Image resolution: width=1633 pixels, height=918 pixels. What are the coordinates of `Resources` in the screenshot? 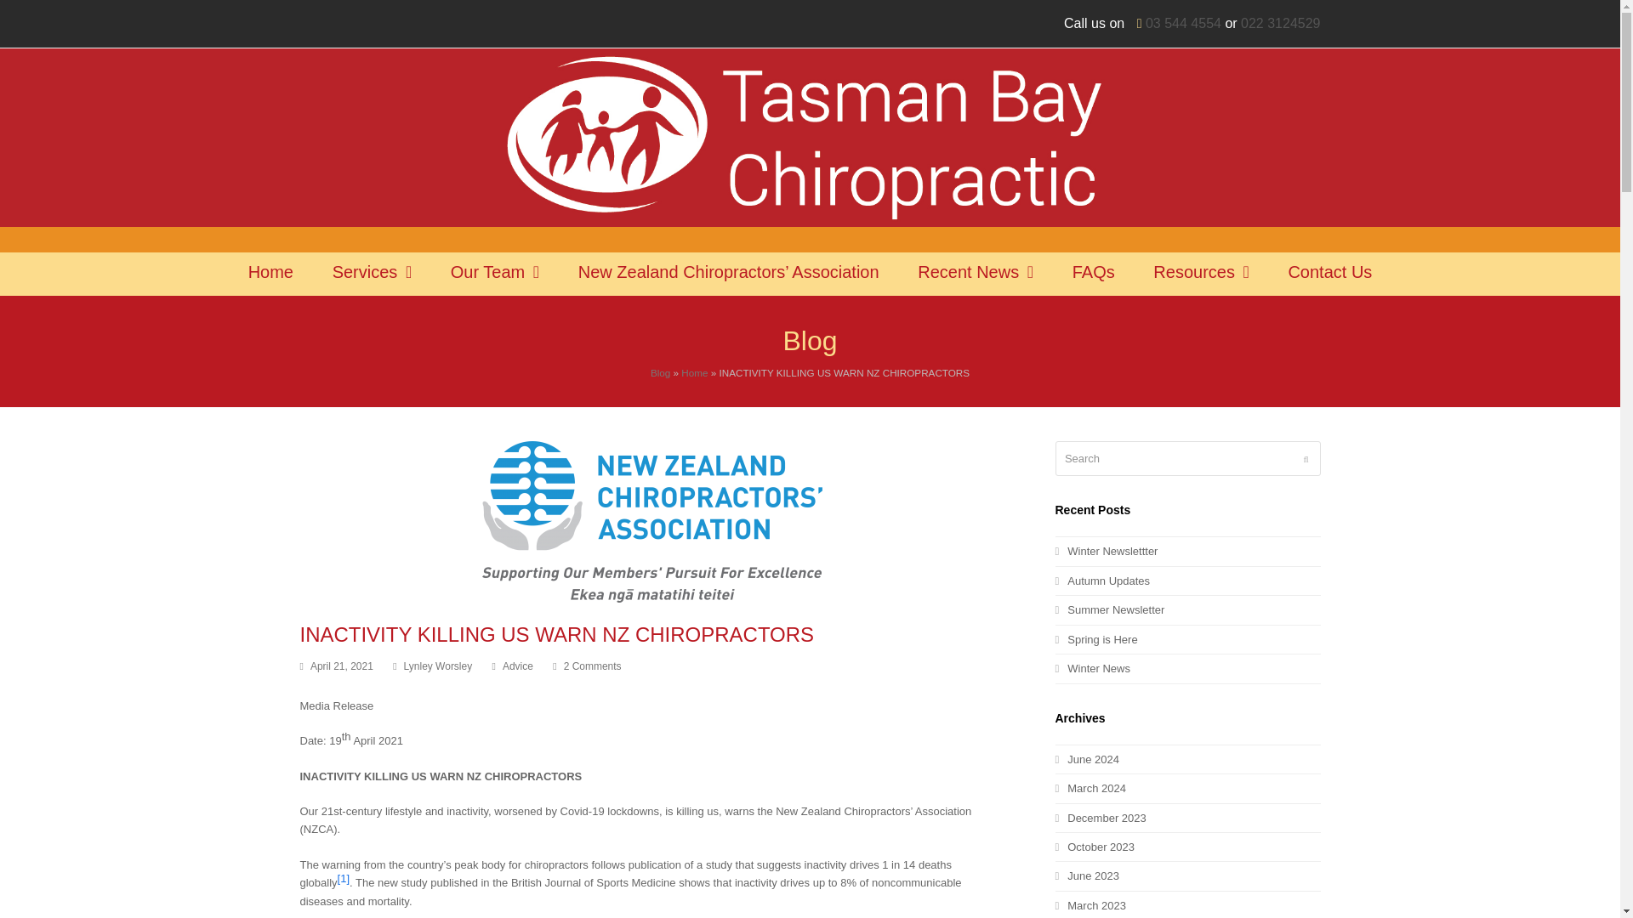 It's located at (1201, 274).